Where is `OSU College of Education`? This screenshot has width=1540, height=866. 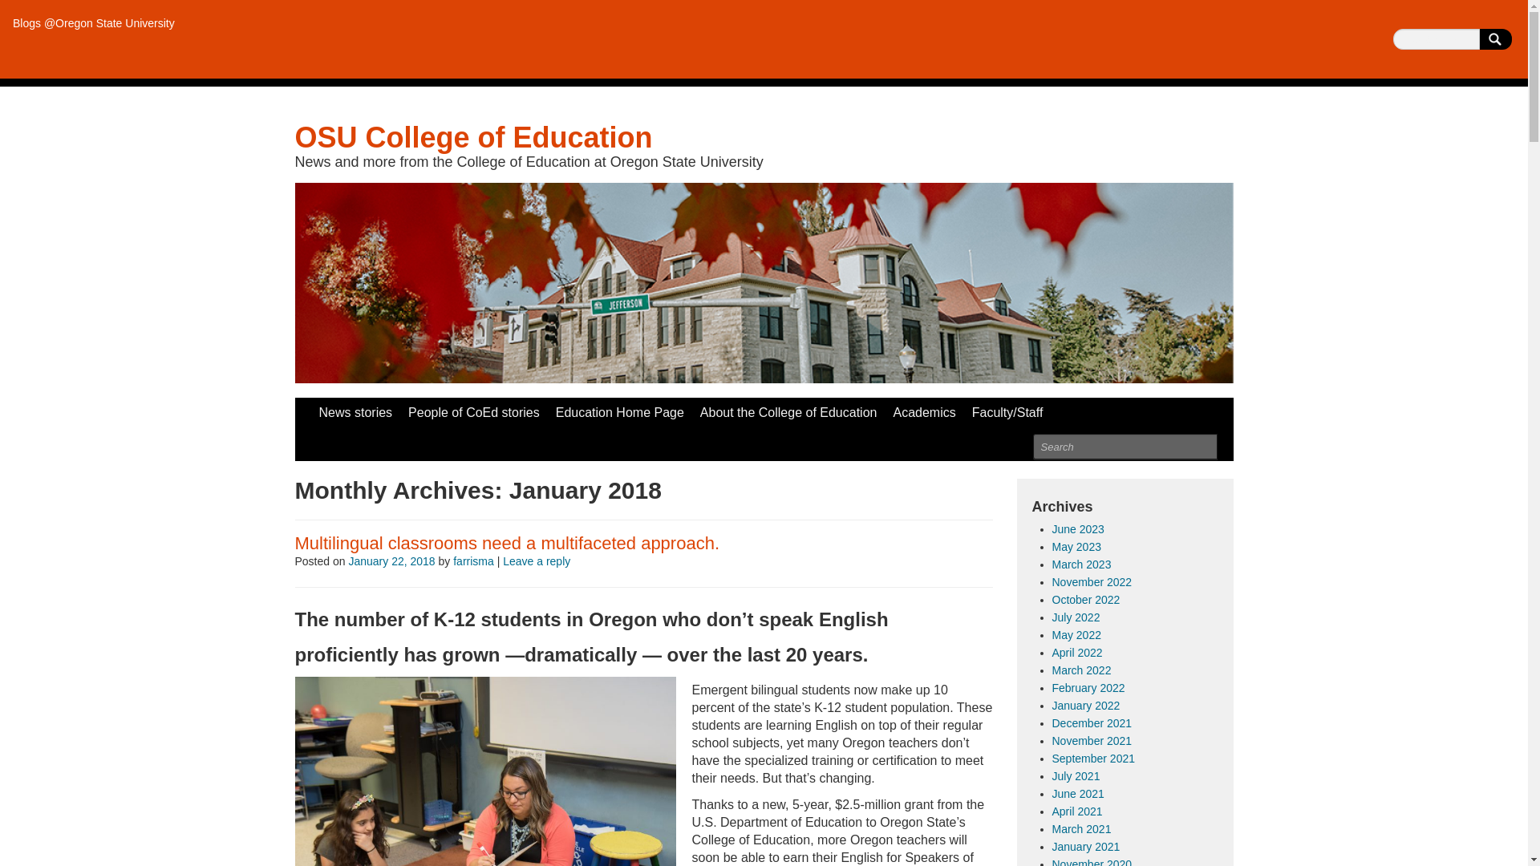
OSU College of Education is located at coordinates (474, 138).